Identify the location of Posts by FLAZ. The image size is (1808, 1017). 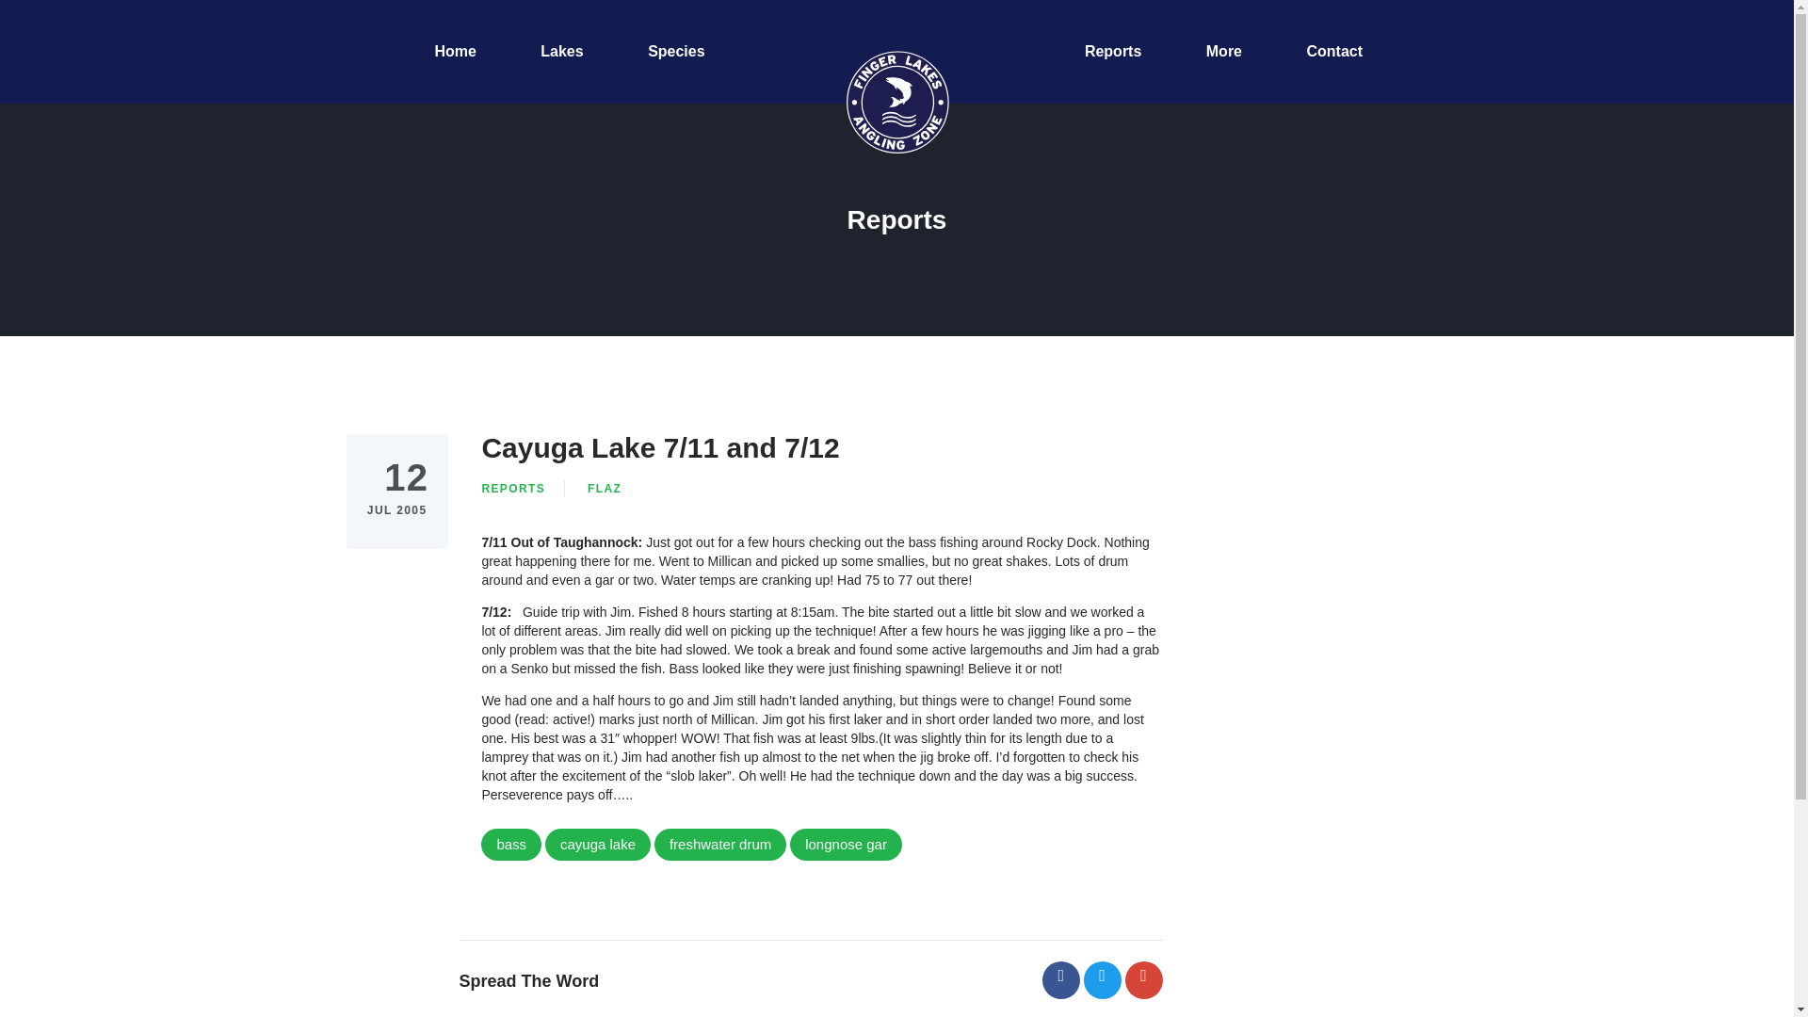
(605, 488).